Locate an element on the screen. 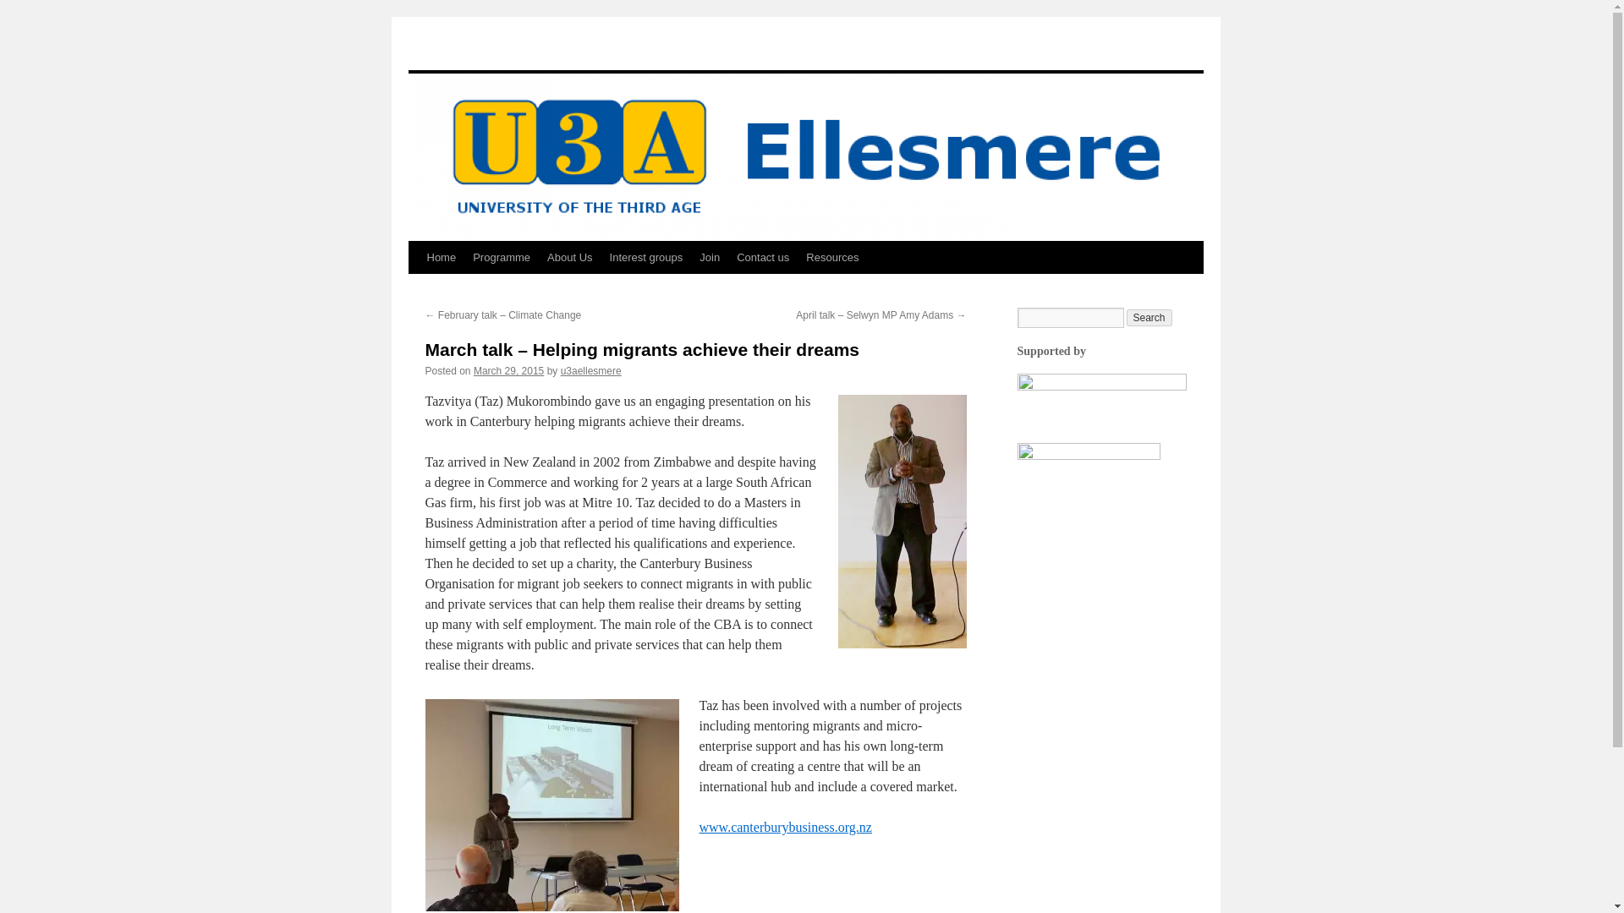 The height and width of the screenshot is (913, 1624). Interest groups is located at coordinates (646, 258).